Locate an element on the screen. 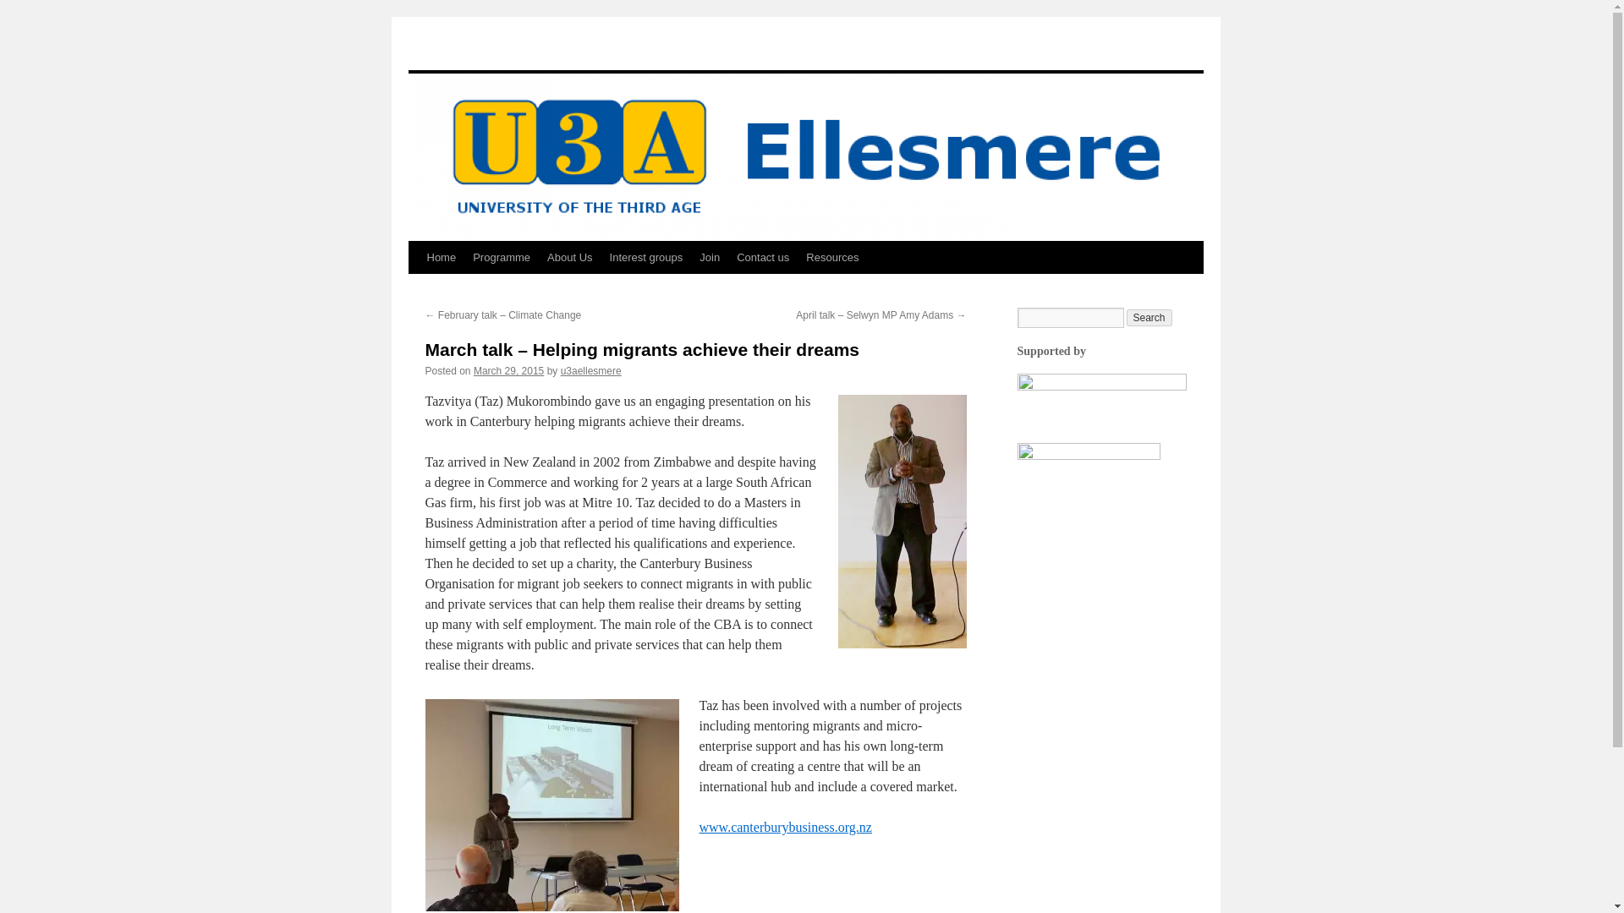 The height and width of the screenshot is (913, 1624). Interest groups is located at coordinates (646, 258).